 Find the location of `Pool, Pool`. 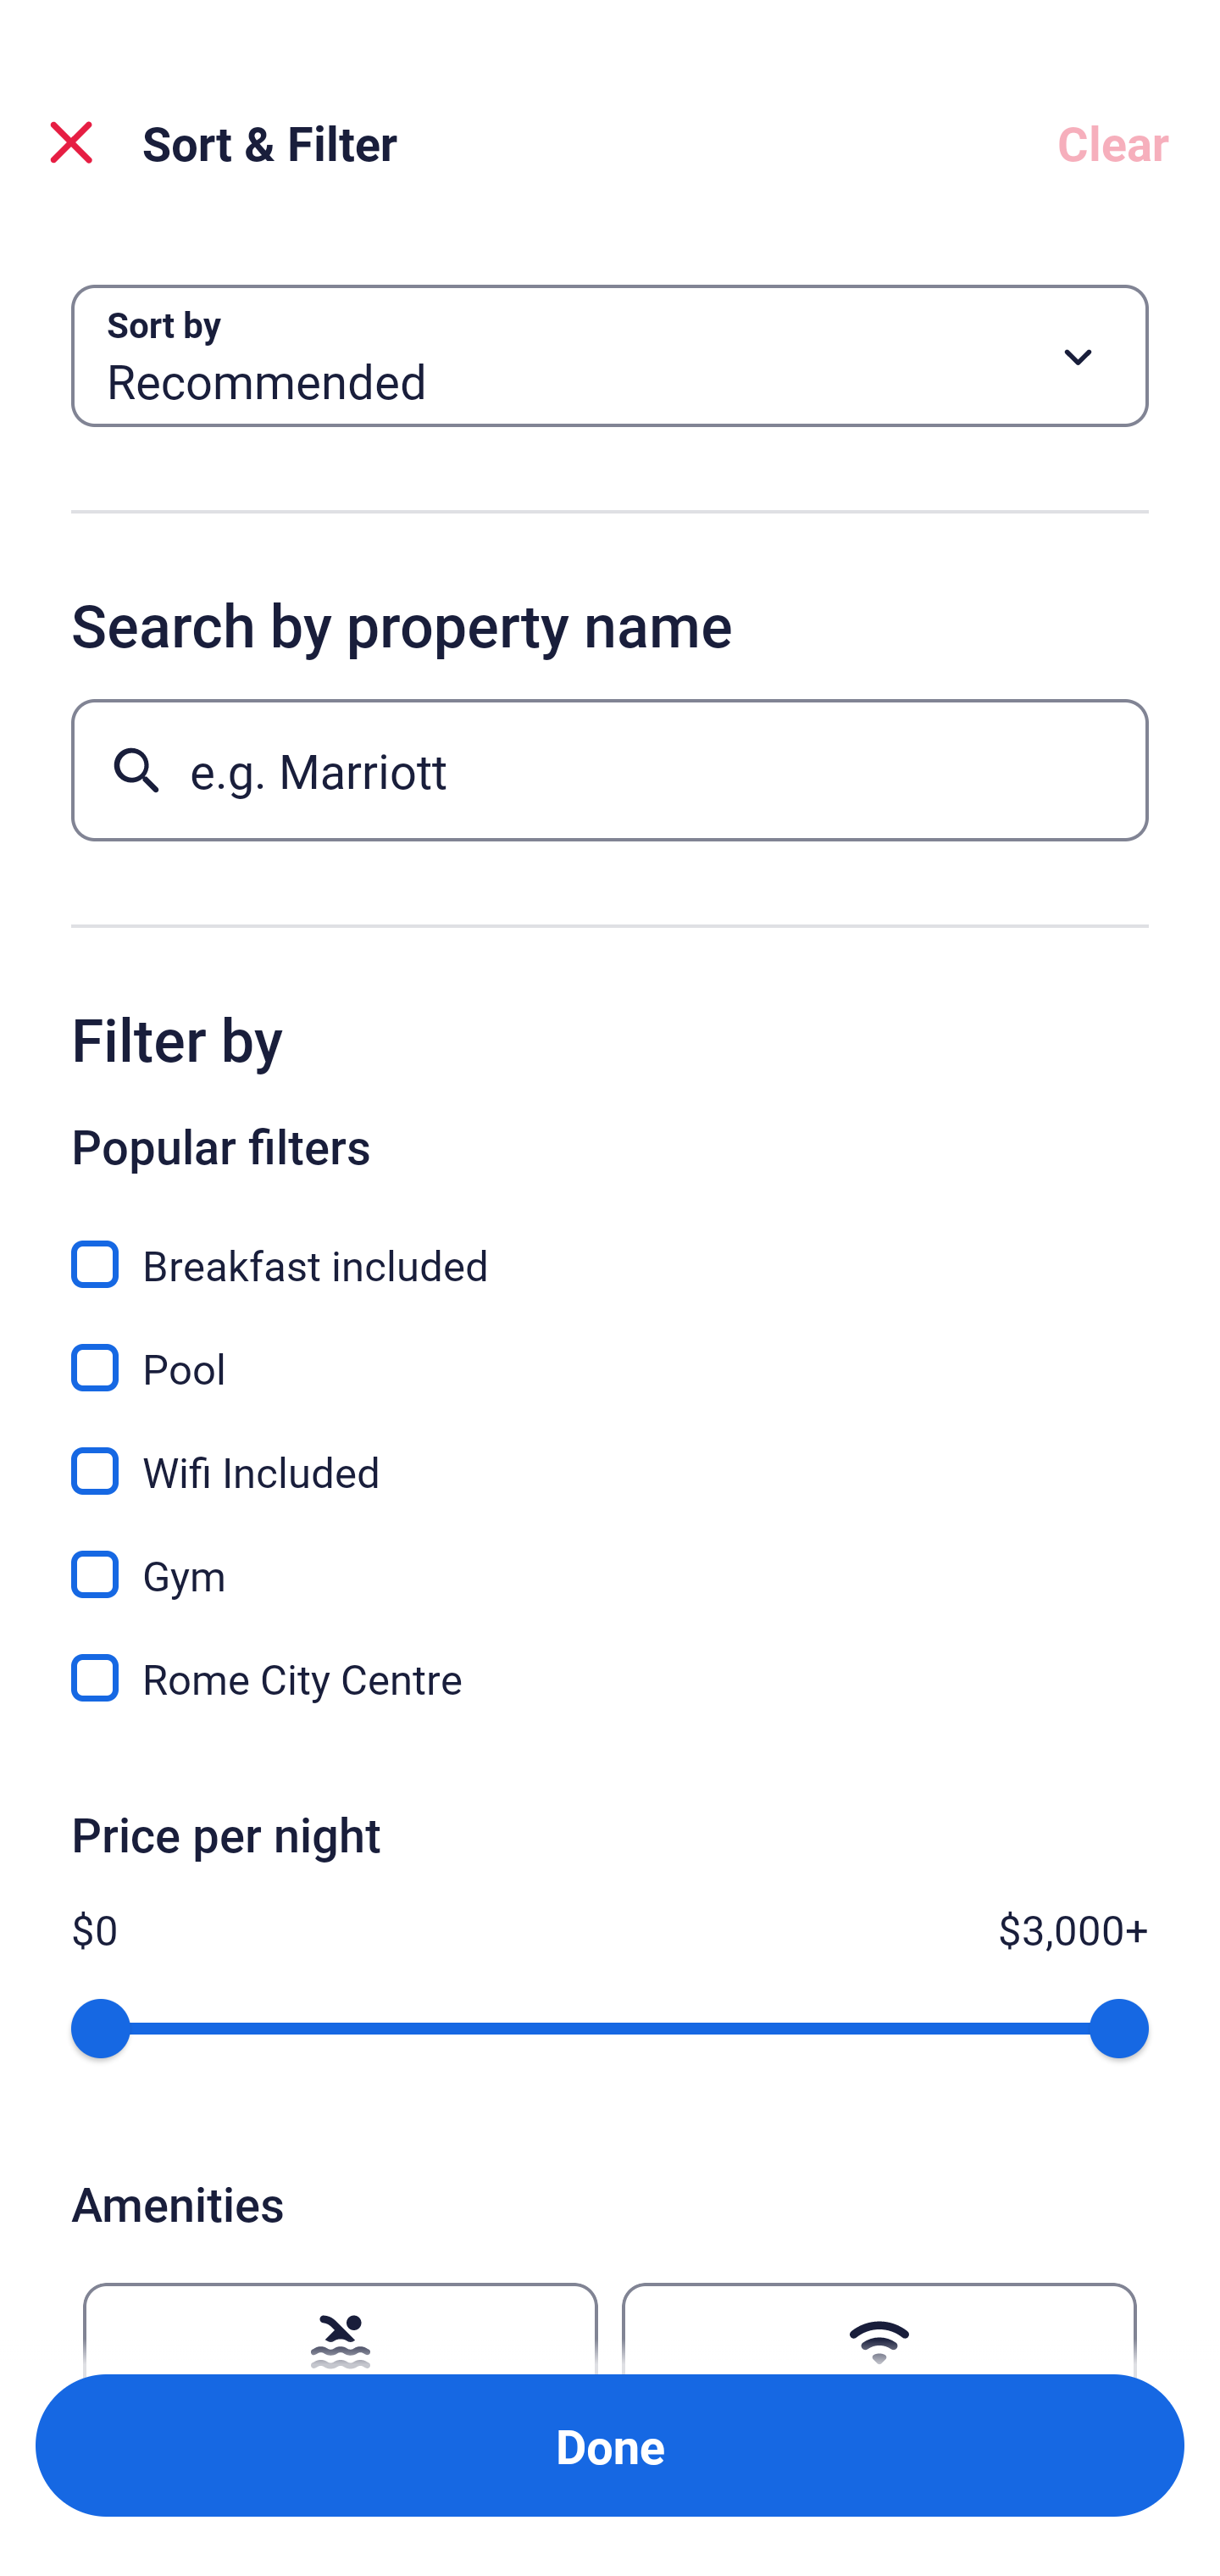

Pool, Pool is located at coordinates (610, 1349).